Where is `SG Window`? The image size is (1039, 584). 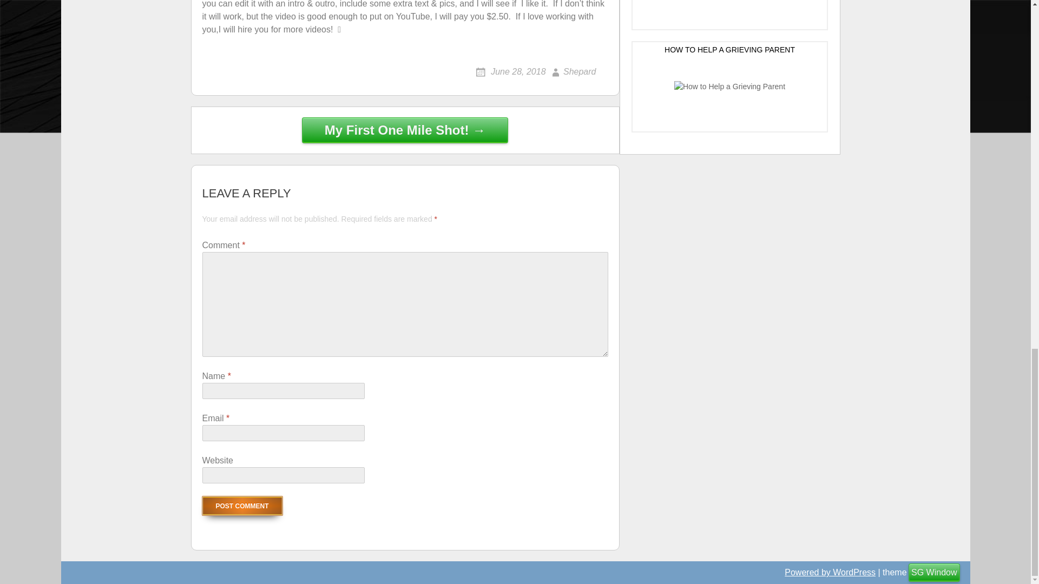 SG Window is located at coordinates (934, 572).